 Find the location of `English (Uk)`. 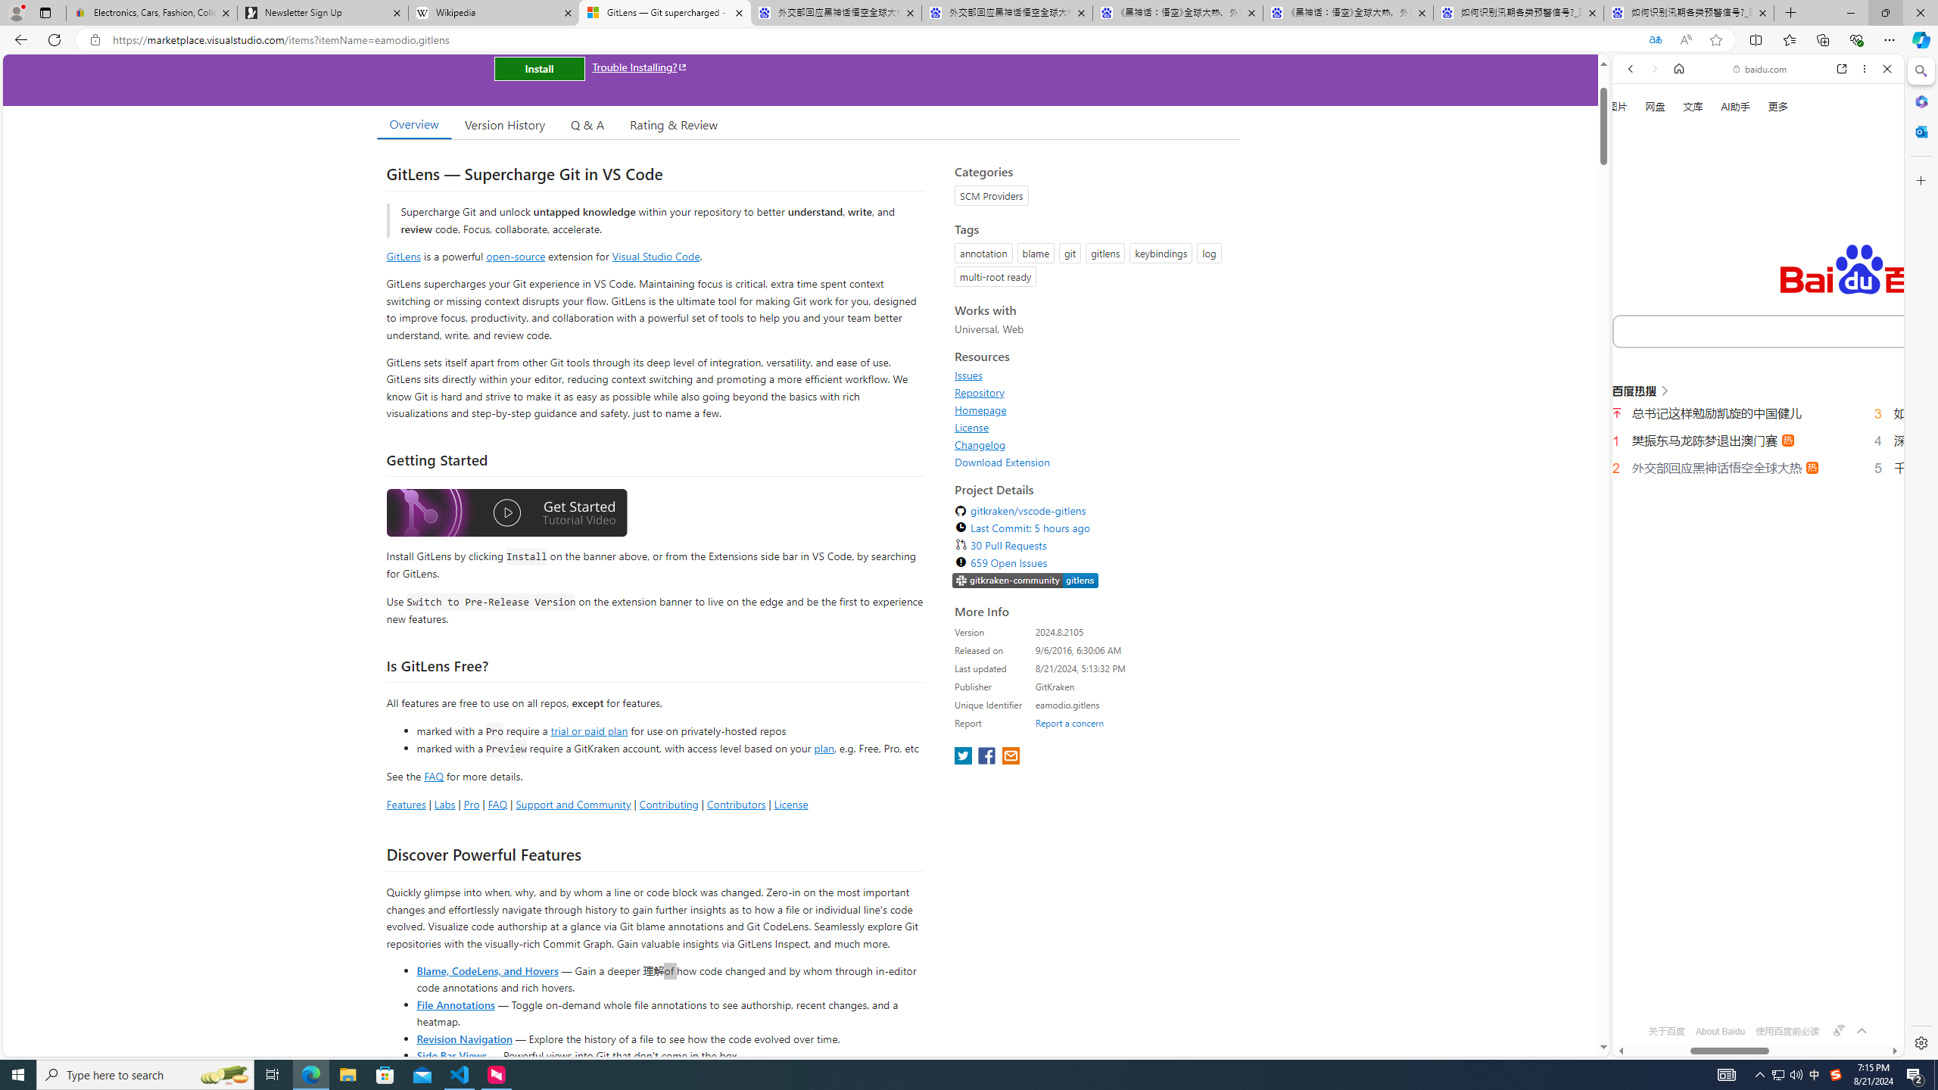

English (Uk) is located at coordinates (1758, 471).